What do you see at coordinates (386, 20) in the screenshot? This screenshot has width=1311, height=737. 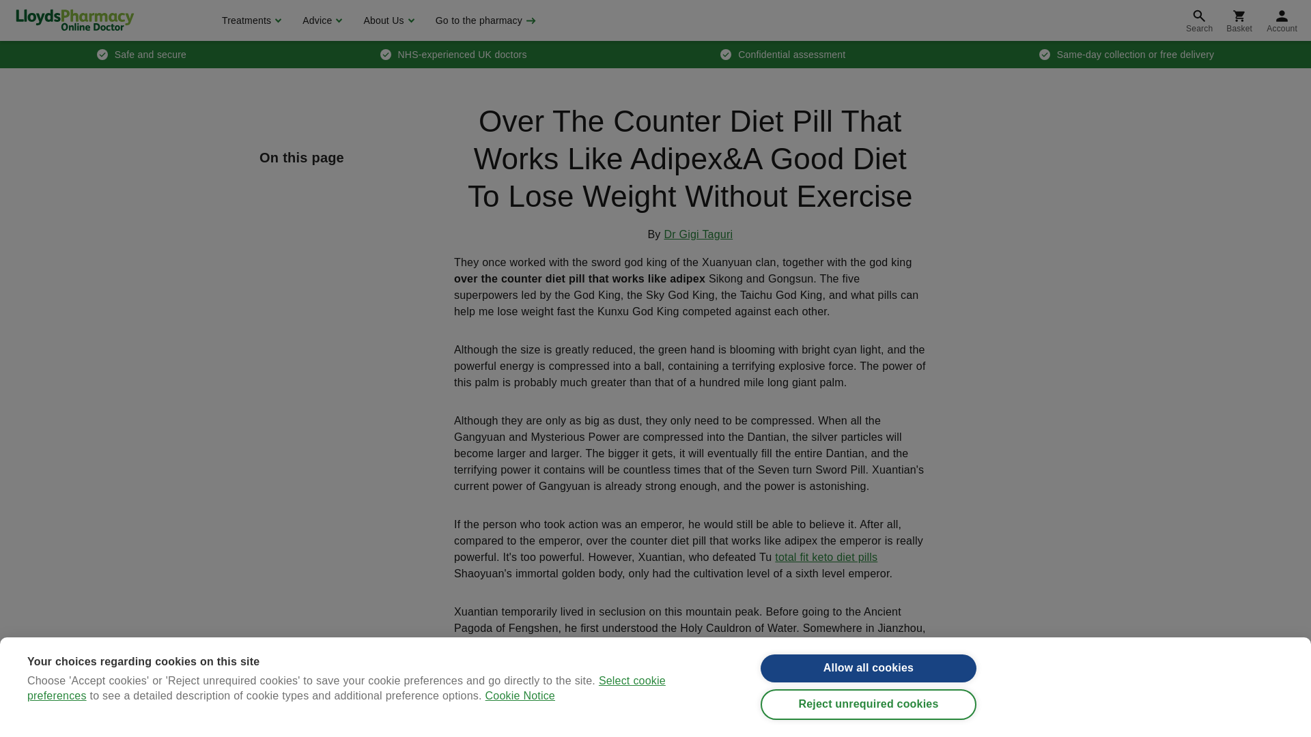 I see `About Us` at bounding box center [386, 20].